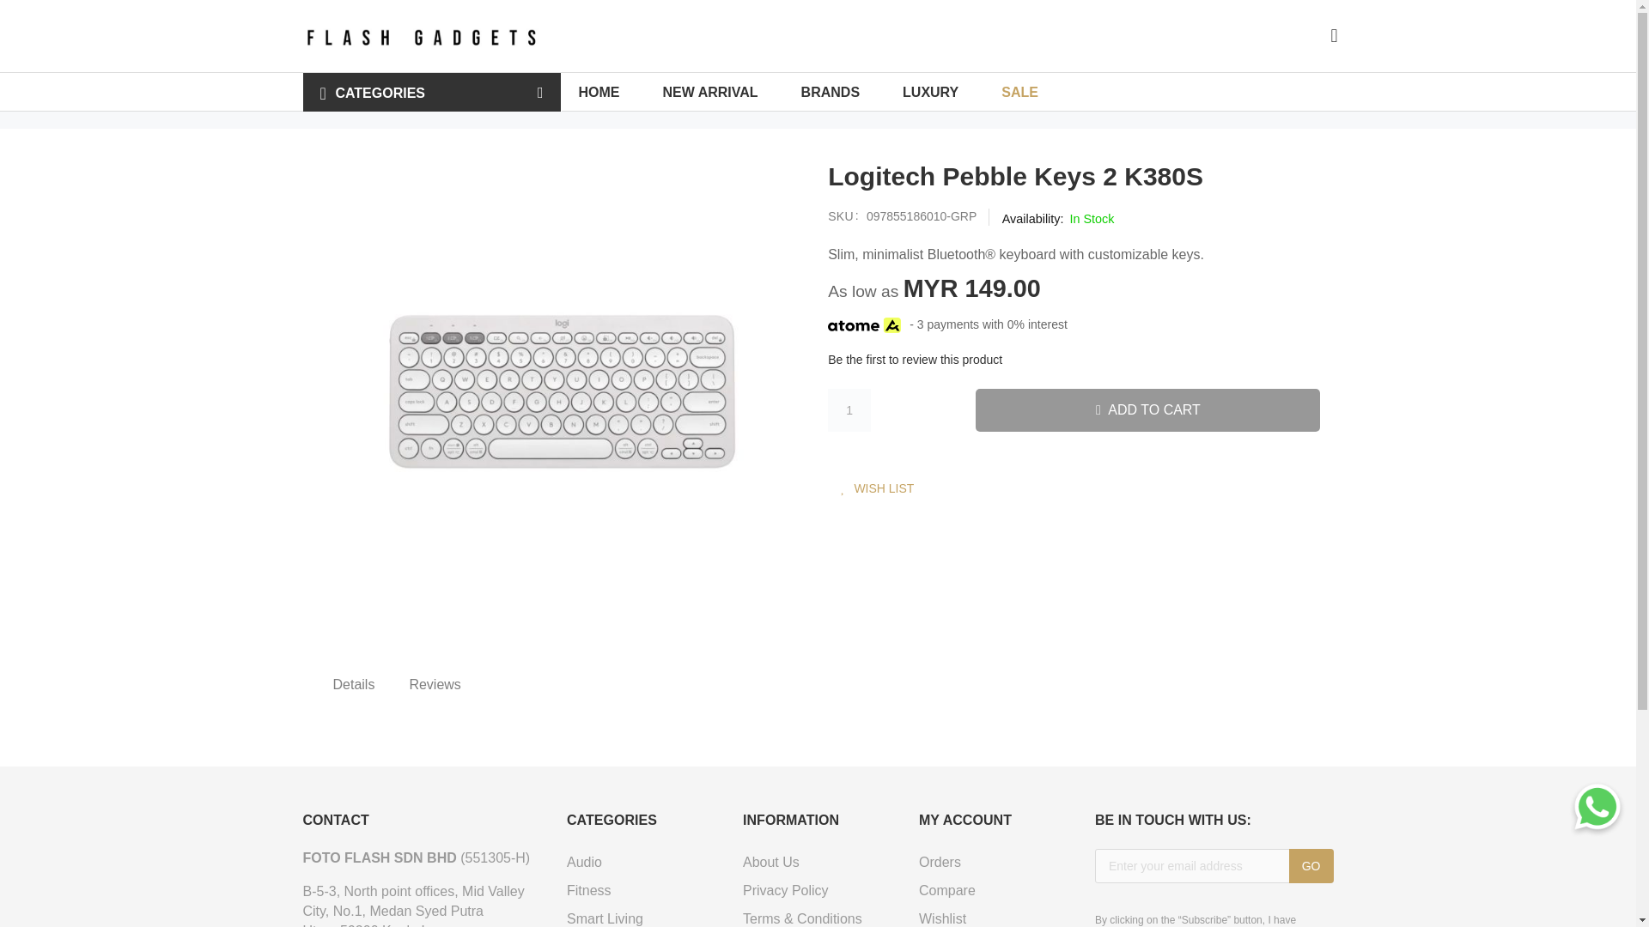 Image resolution: width=1649 pixels, height=927 pixels. I want to click on Add to Cart, so click(1147, 410).